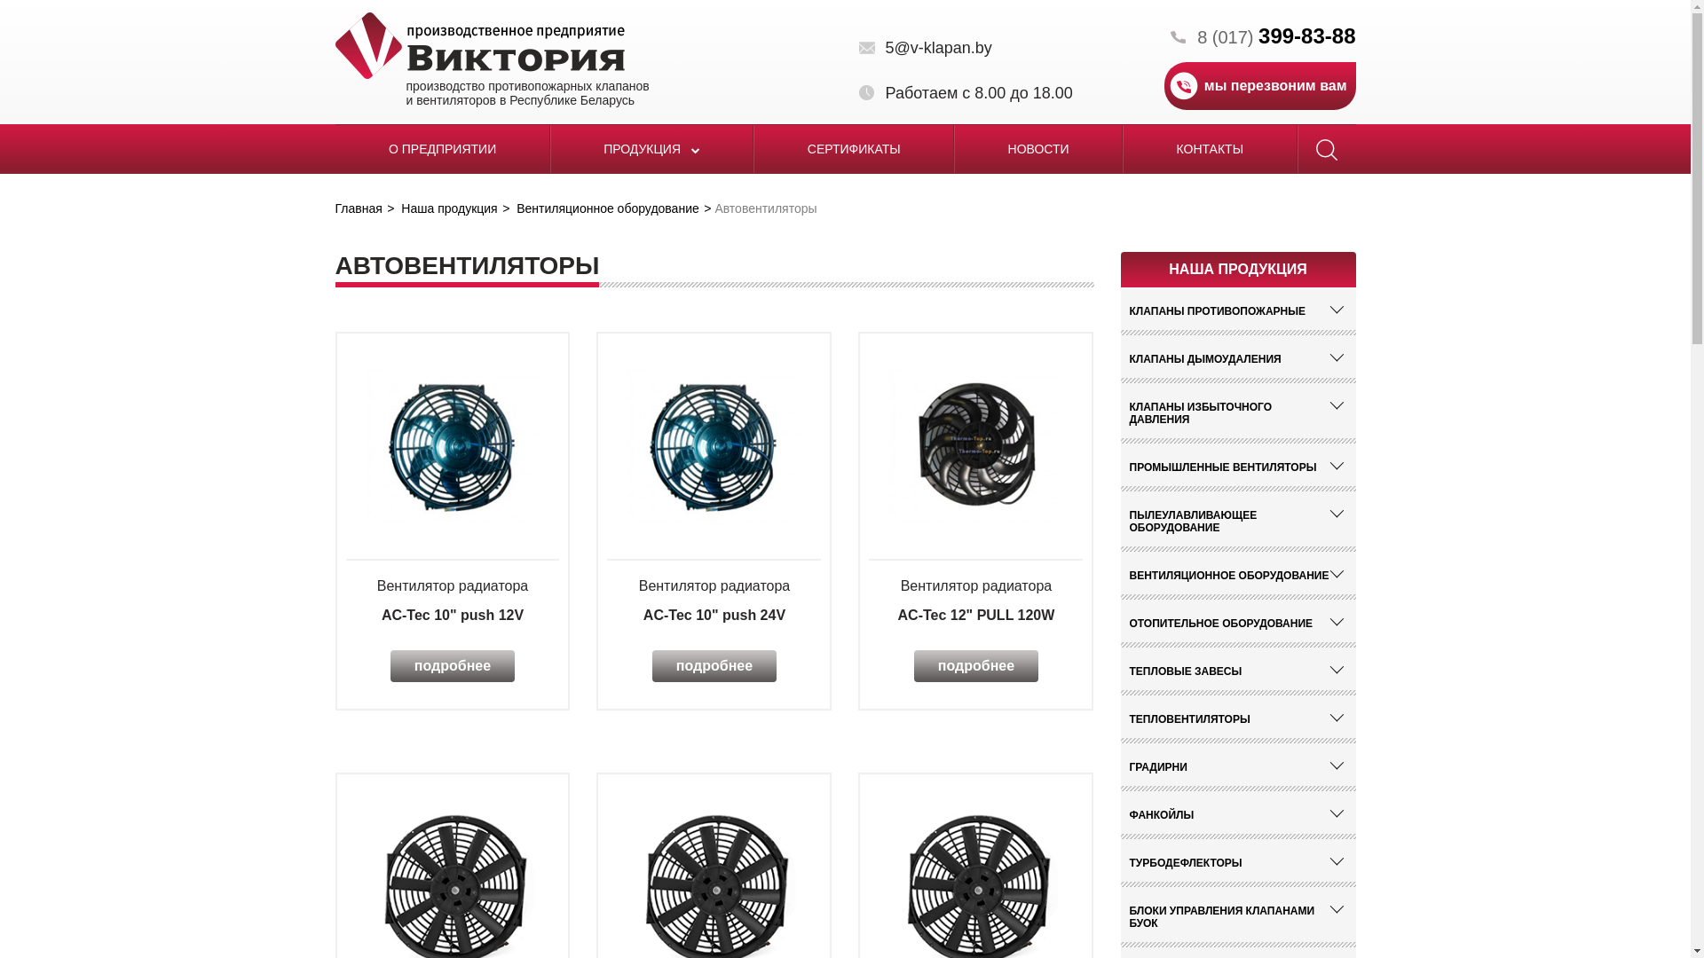 This screenshot has width=1704, height=958. I want to click on AC-Tec 12" PULL 120W, so click(976, 445).